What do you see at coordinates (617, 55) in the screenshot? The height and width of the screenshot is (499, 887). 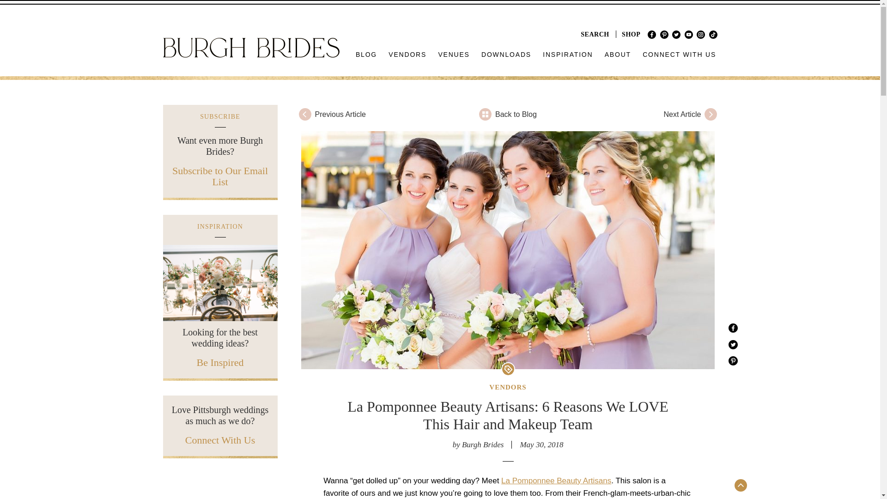 I see `ABOUT` at bounding box center [617, 55].